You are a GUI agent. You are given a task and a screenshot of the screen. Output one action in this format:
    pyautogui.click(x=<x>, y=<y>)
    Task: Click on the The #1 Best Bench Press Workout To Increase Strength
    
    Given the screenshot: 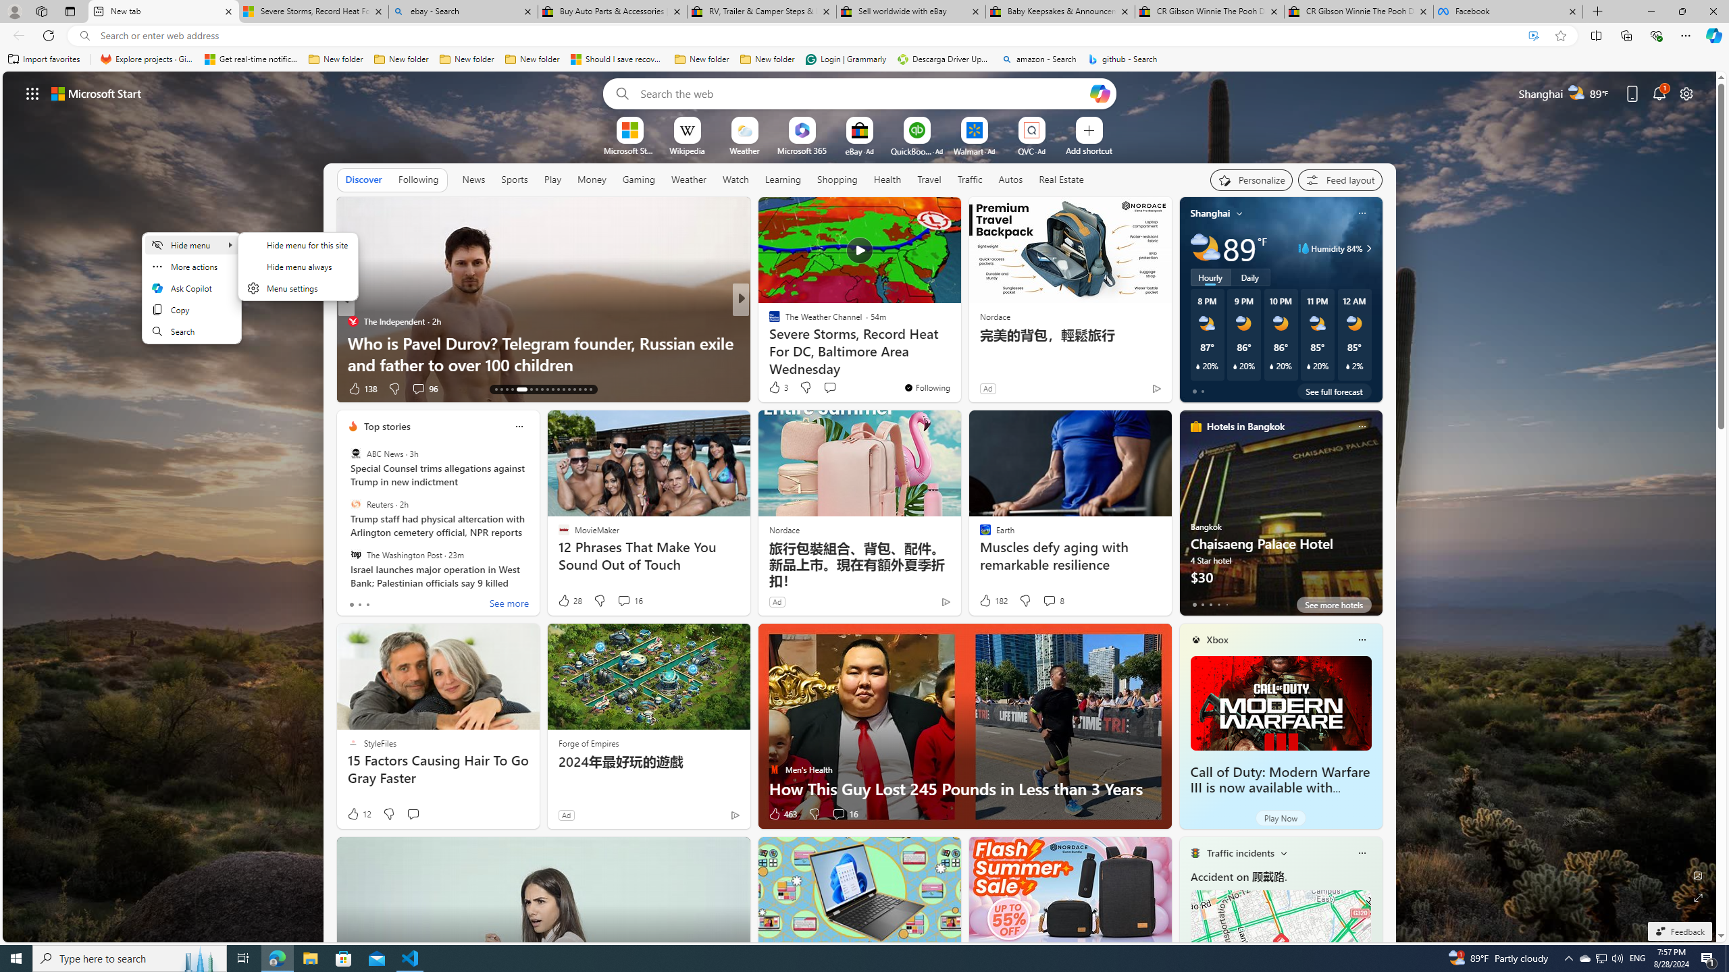 What is the action you would take?
    pyautogui.click(x=958, y=354)
    